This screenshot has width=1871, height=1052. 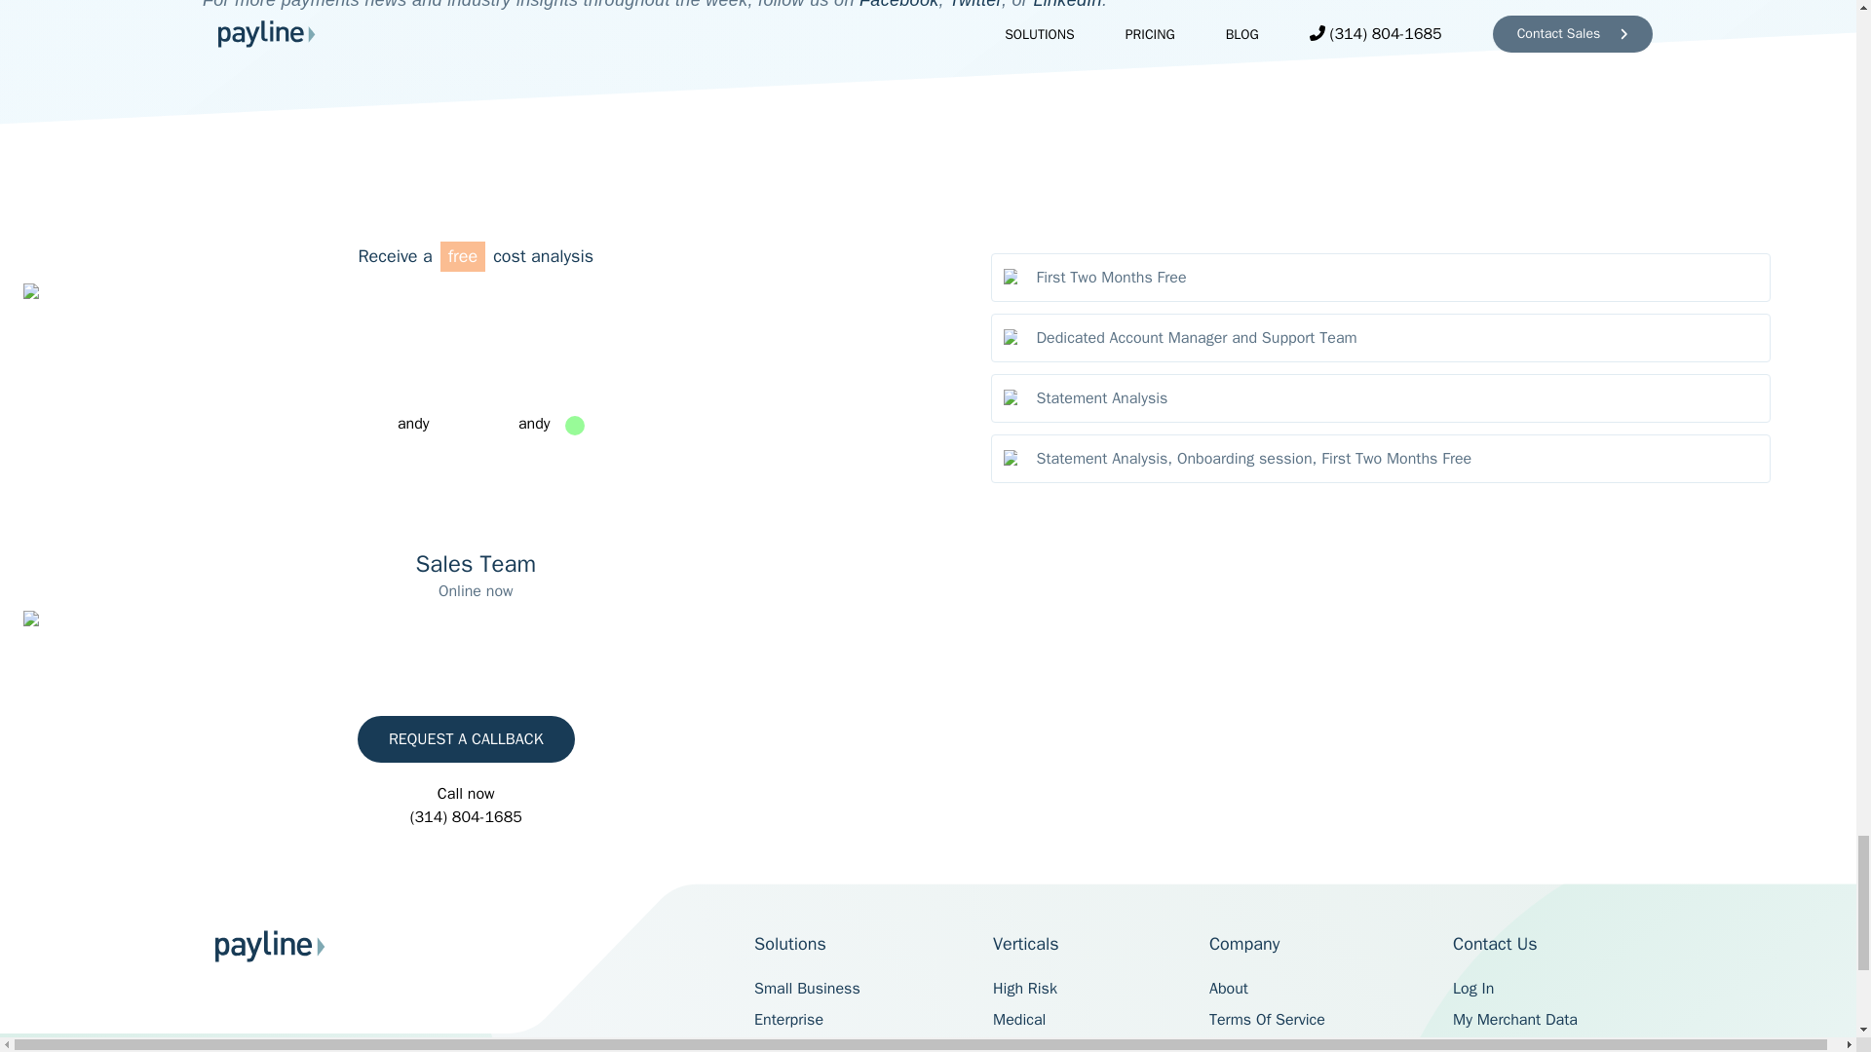 What do you see at coordinates (466, 739) in the screenshot?
I see `REQUEST A CALLBACK` at bounding box center [466, 739].